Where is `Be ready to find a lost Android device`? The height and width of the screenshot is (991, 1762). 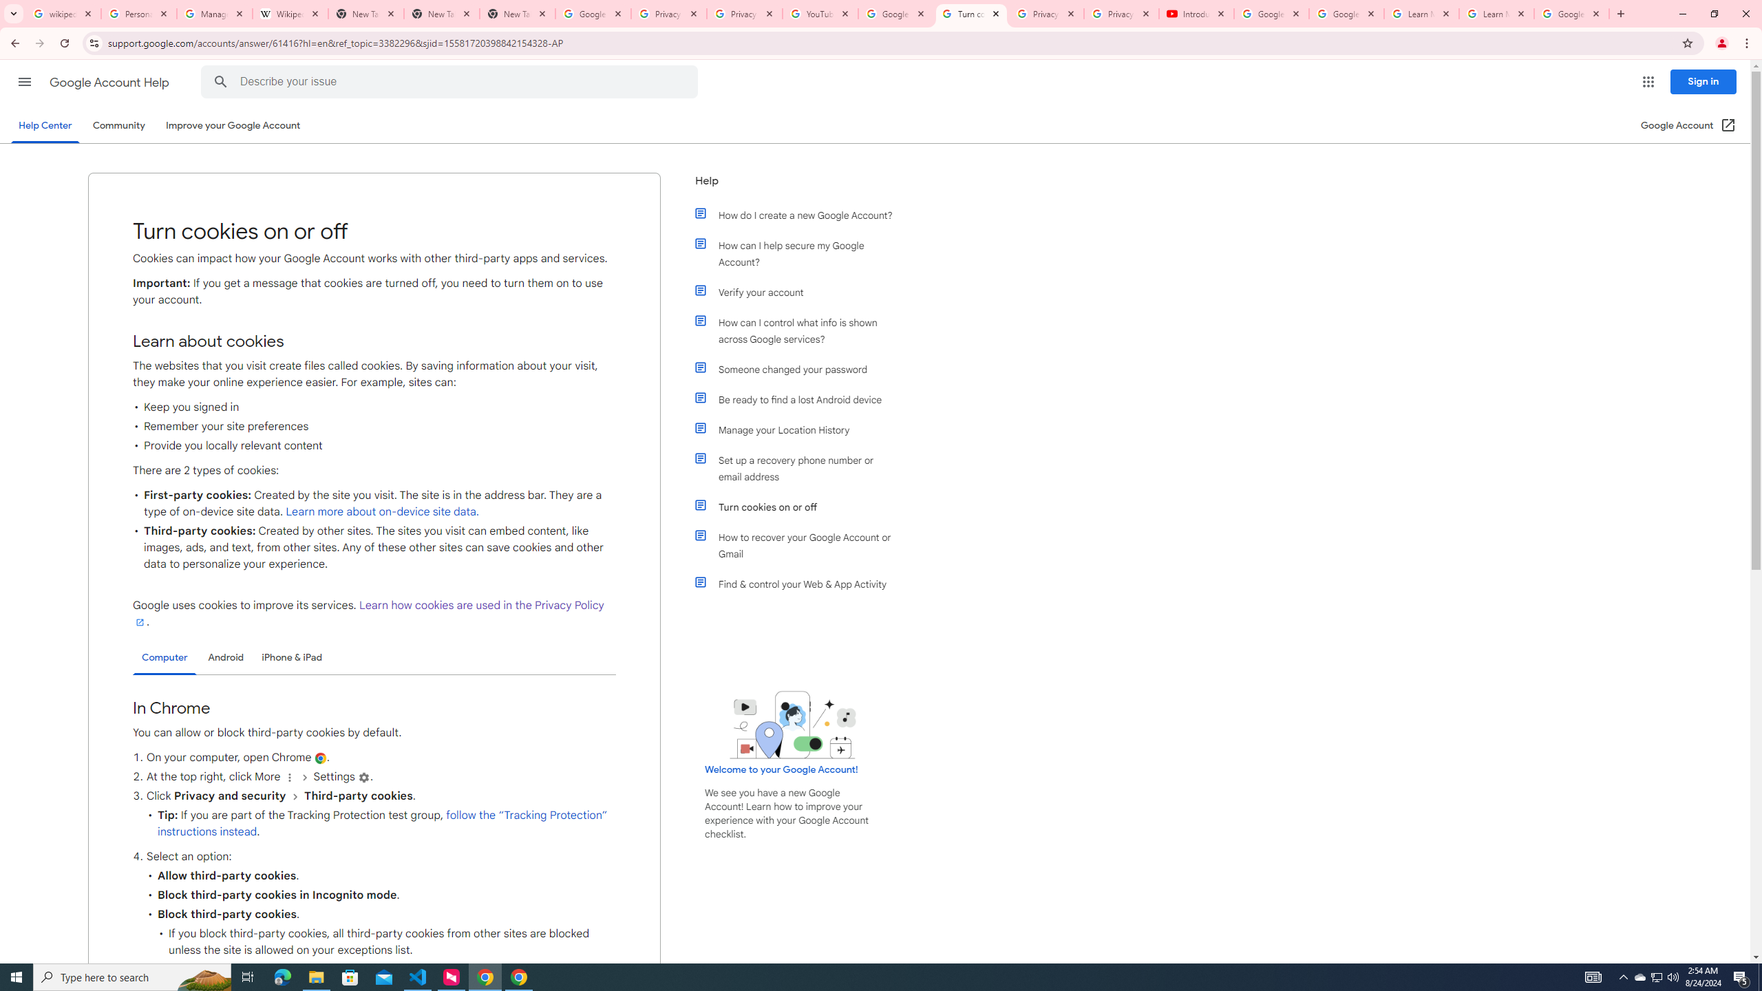 Be ready to find a lost Android device is located at coordinates (800, 399).